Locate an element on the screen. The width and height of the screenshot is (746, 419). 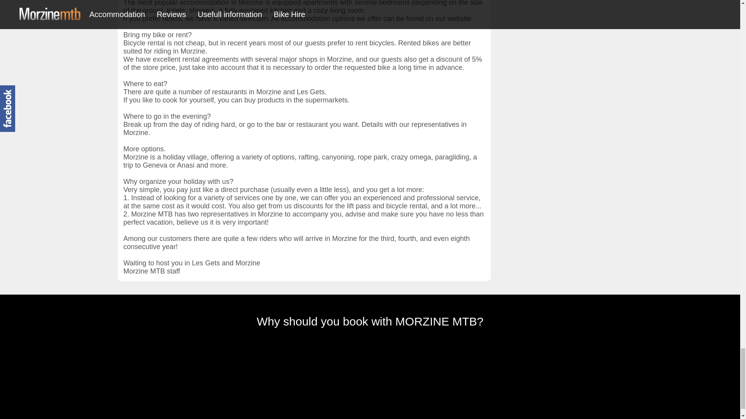
Save your Precious Time is located at coordinates (478, 381).